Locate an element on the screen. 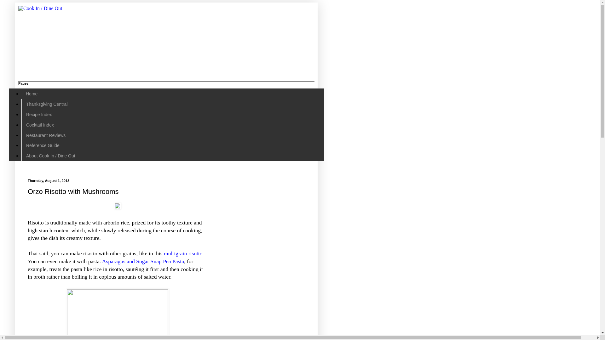 Image resolution: width=605 pixels, height=340 pixels. multigrain risotto is located at coordinates (183, 253).